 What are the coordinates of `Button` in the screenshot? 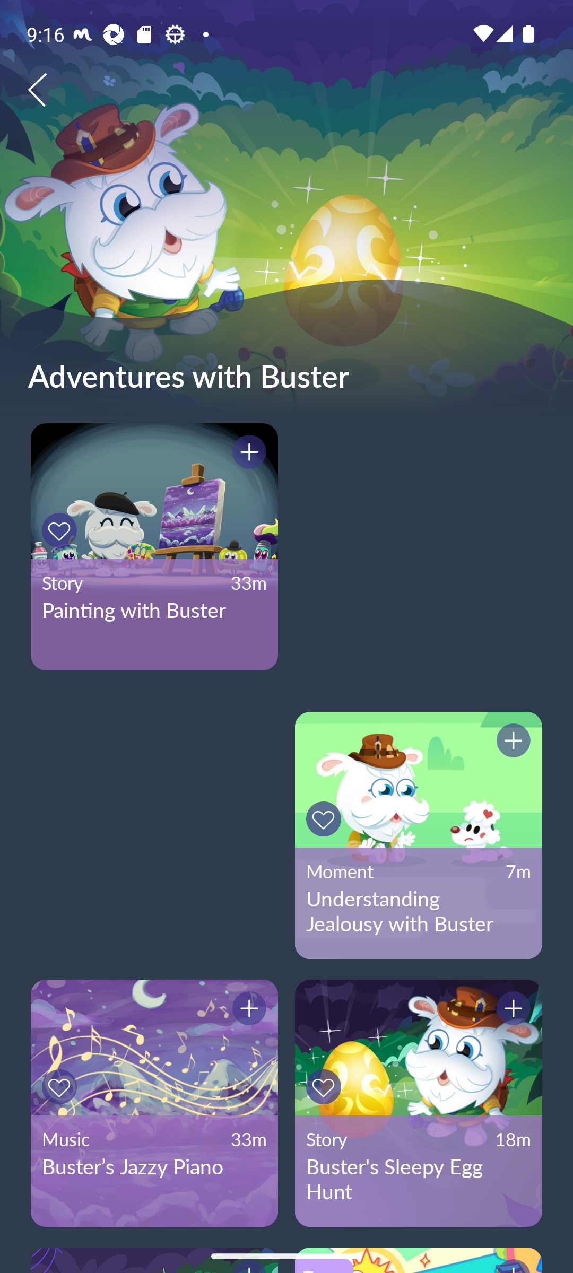 It's located at (62, 530).